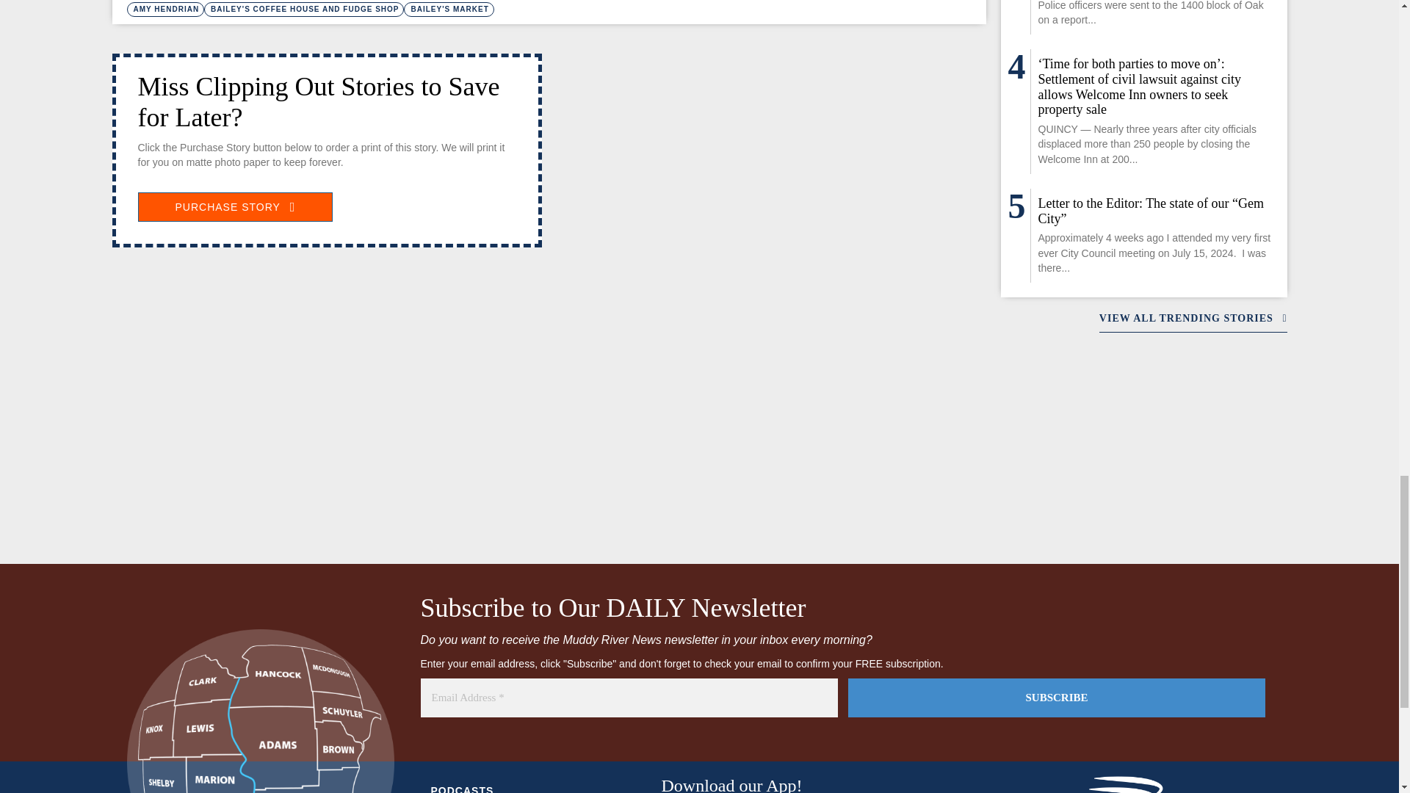 Image resolution: width=1410 pixels, height=793 pixels. Describe the element at coordinates (1056, 698) in the screenshot. I see `SUBSCRIBE` at that location.